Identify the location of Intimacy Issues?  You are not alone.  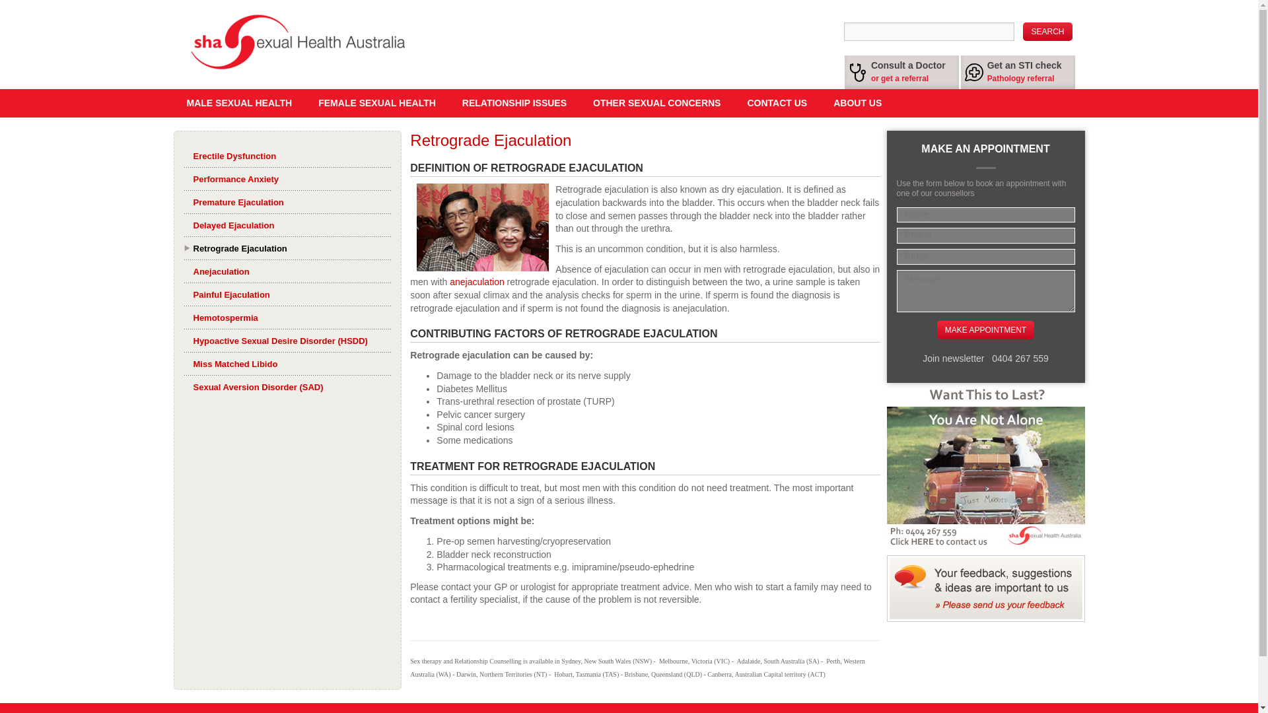
(985, 465).